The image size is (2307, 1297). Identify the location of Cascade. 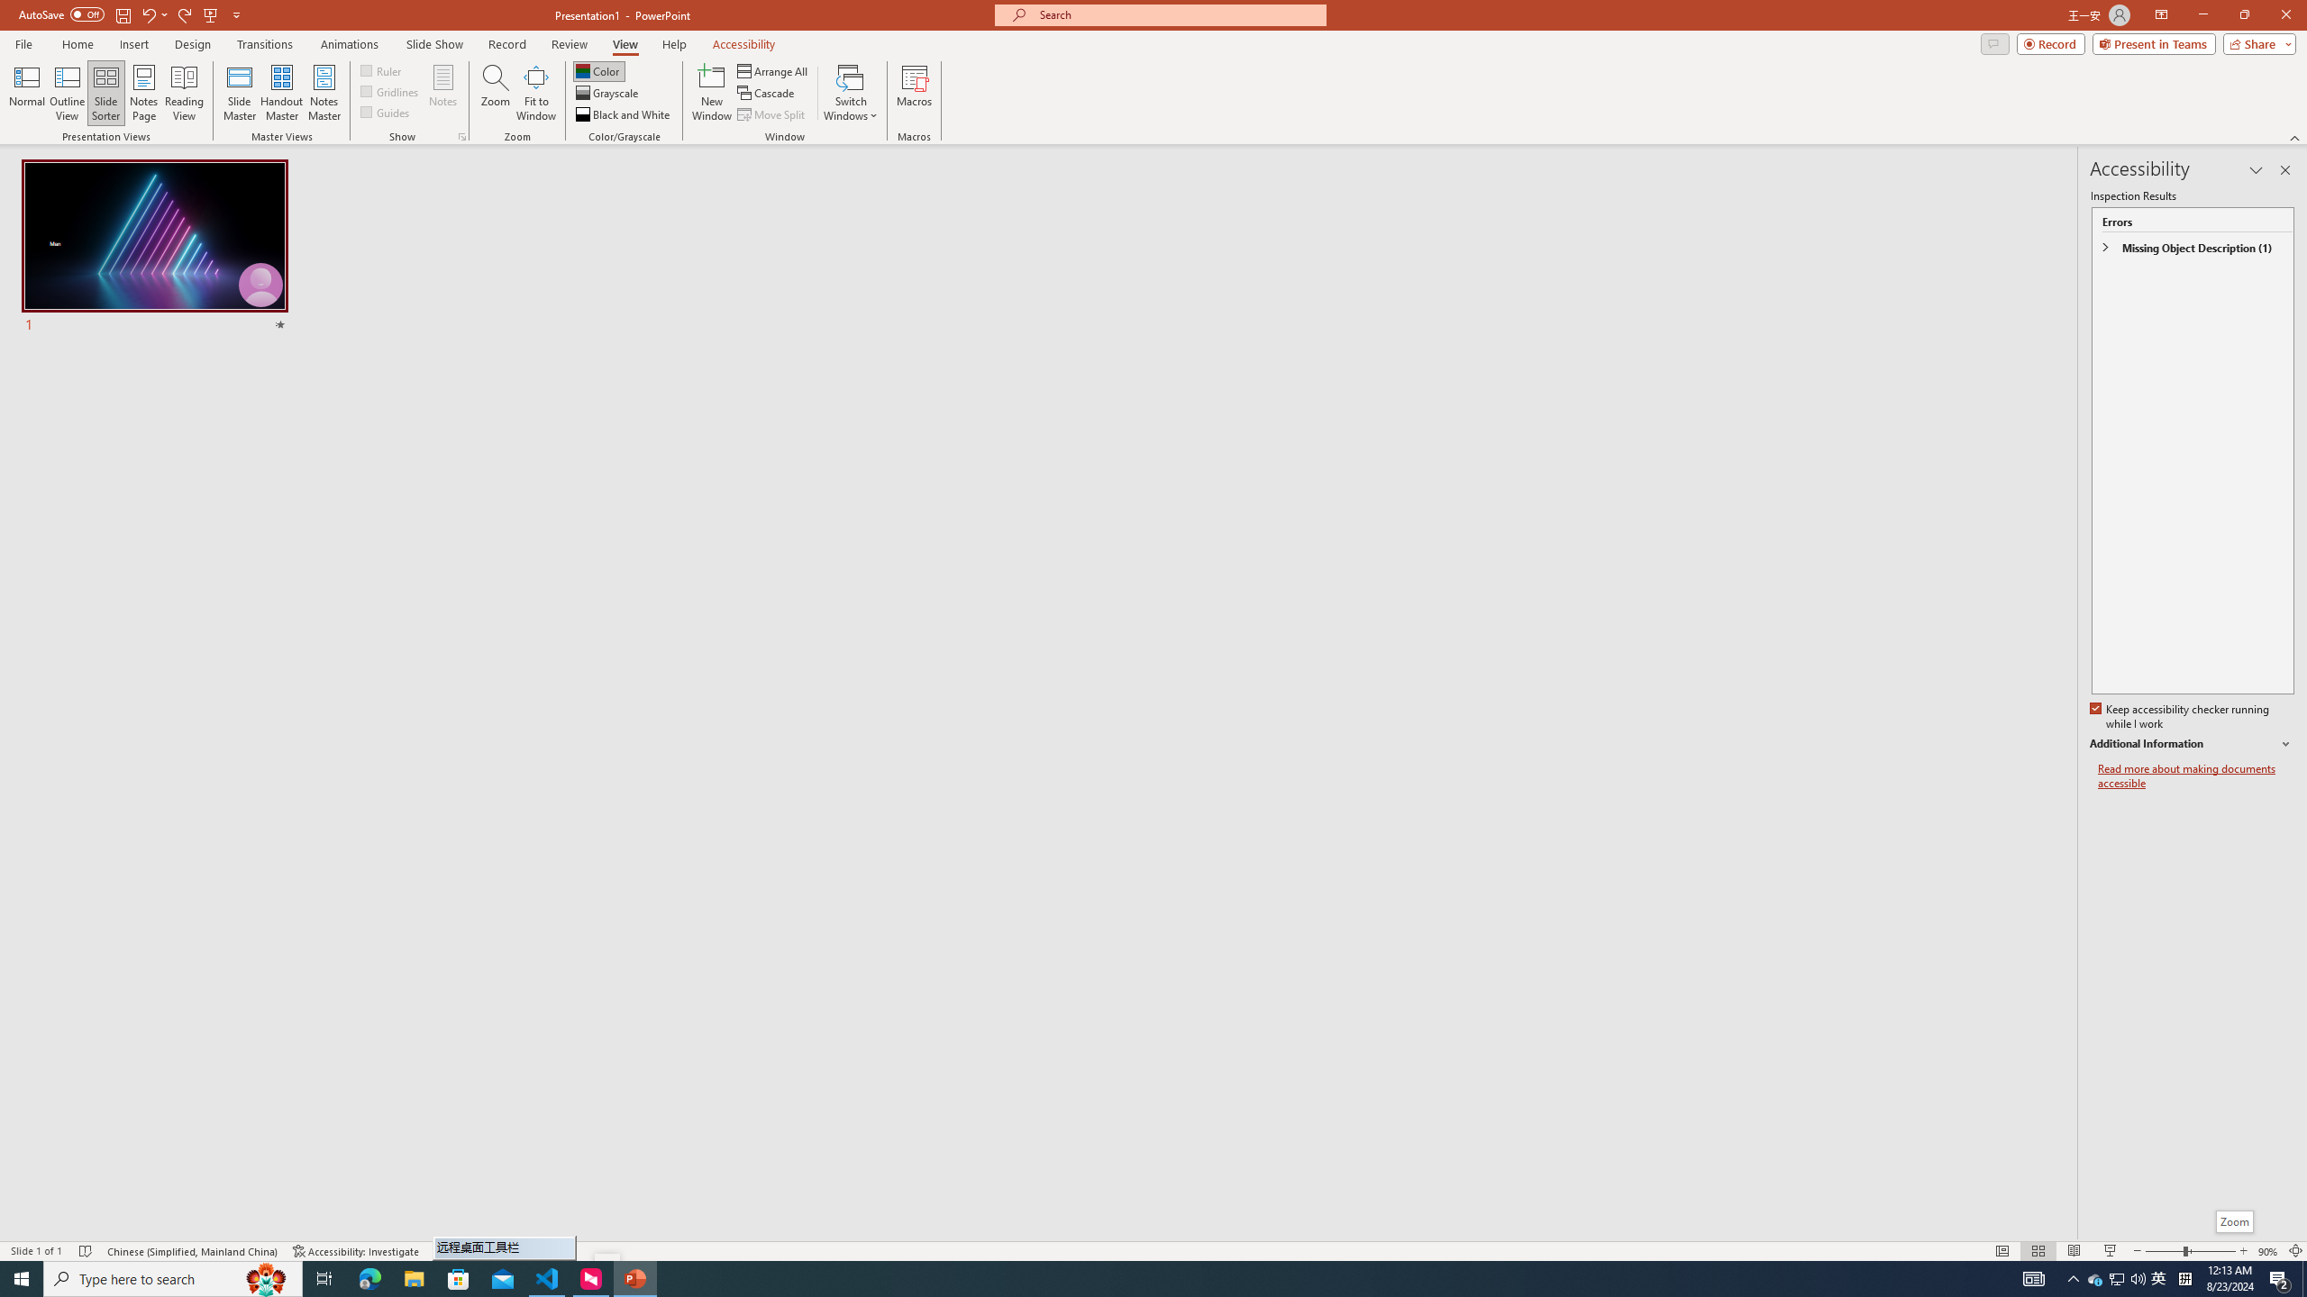
(767, 94).